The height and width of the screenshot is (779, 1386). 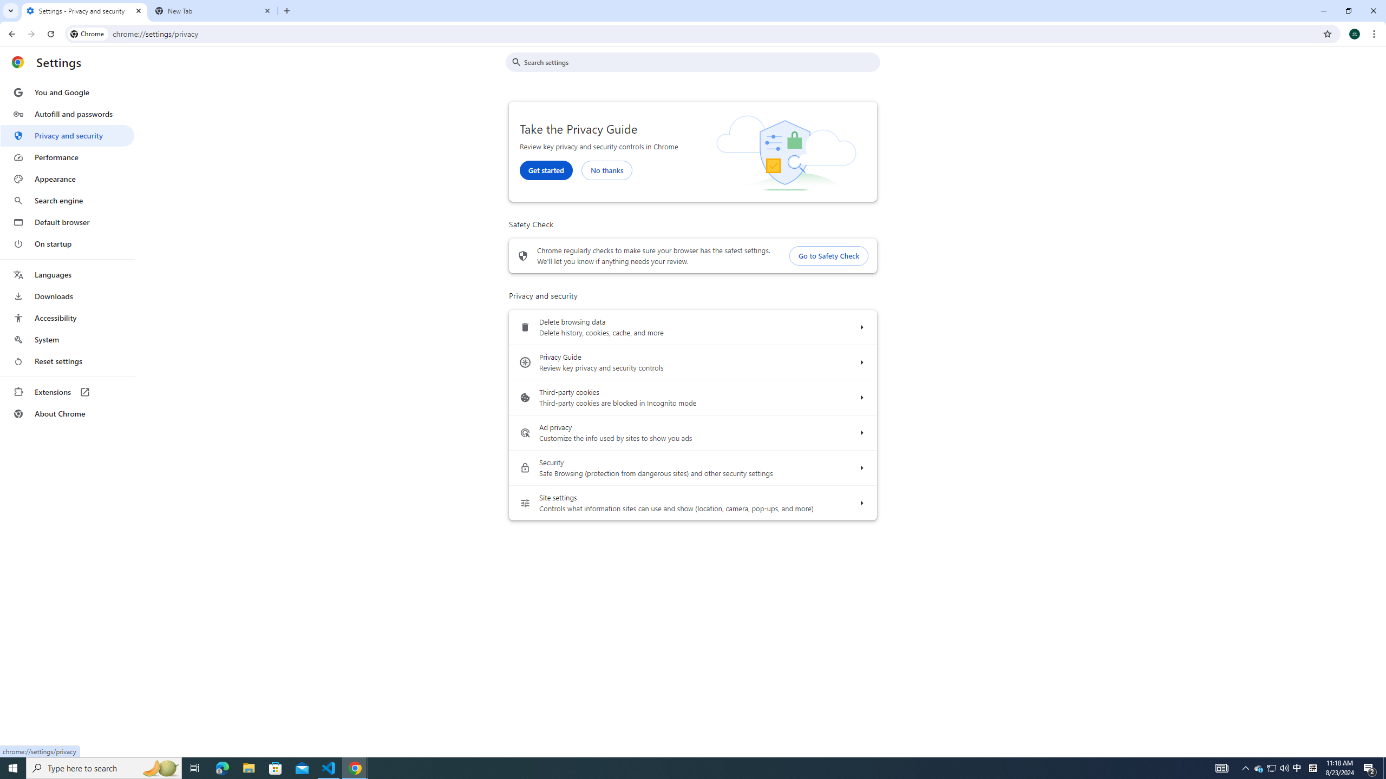 What do you see at coordinates (67, 275) in the screenshot?
I see `Languages` at bounding box center [67, 275].